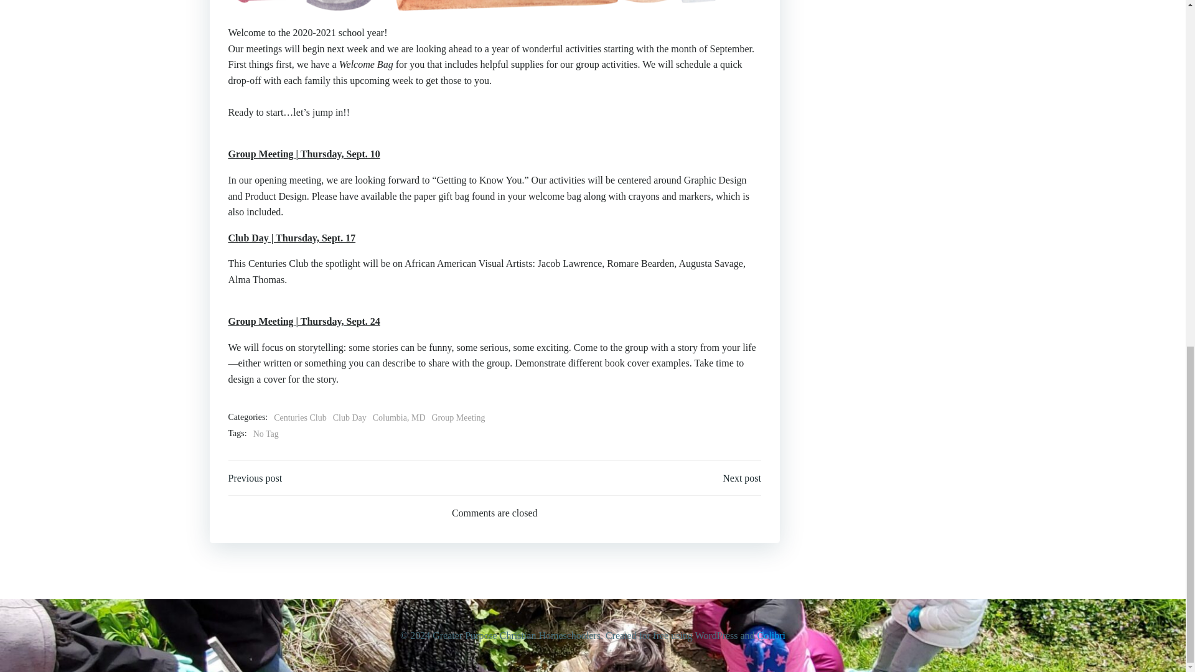  Describe the element at coordinates (742, 478) in the screenshot. I see `Next post` at that location.